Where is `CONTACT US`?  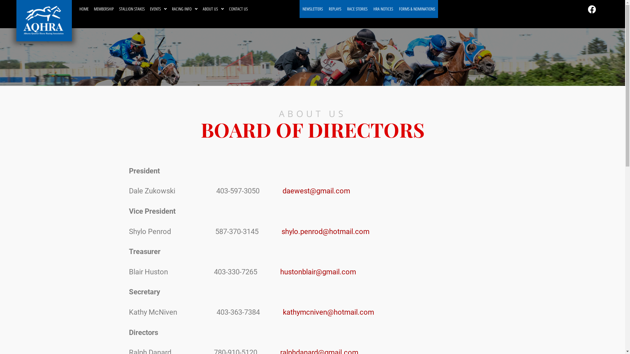 CONTACT US is located at coordinates (238, 9).